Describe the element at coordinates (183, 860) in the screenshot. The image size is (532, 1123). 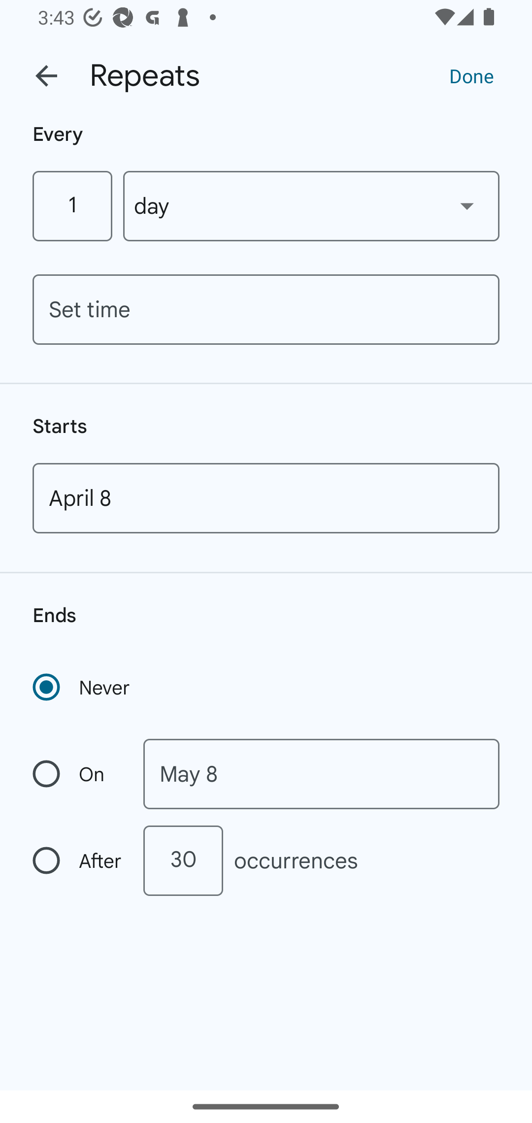
I see `30` at that location.